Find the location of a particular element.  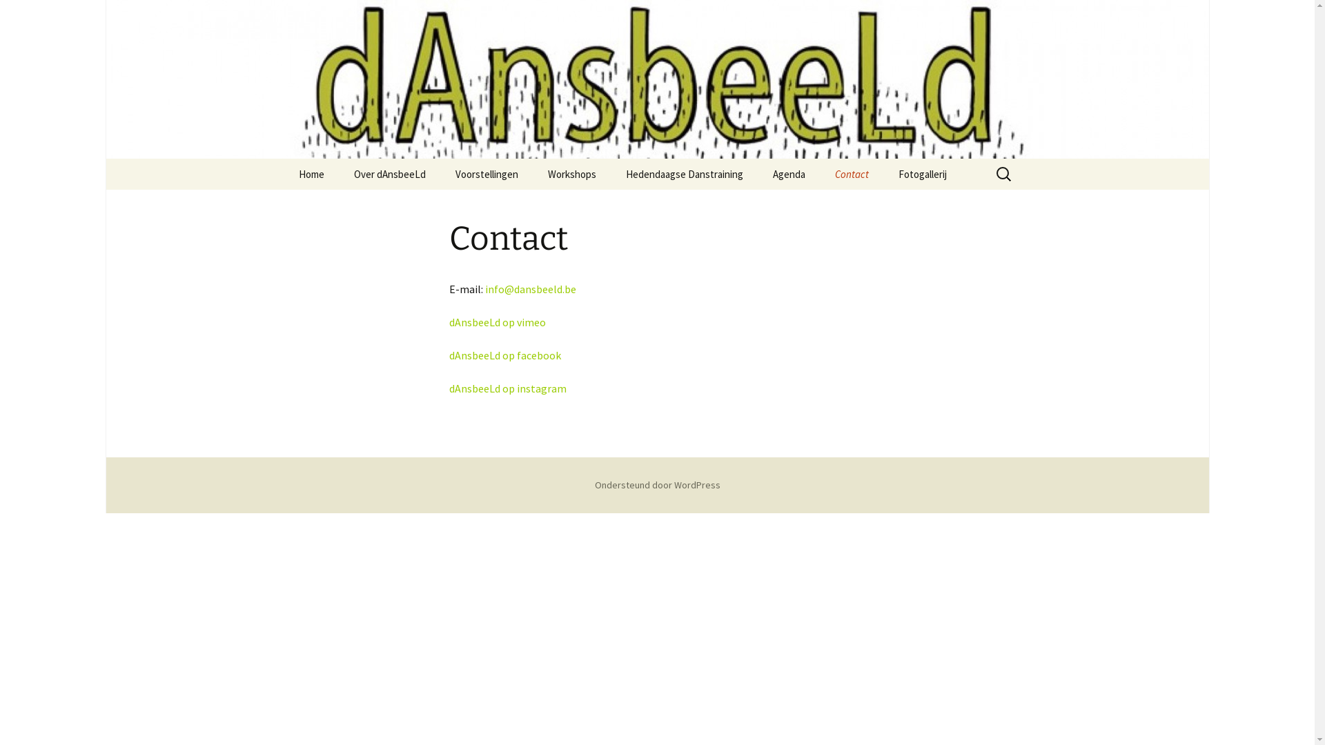

Fotogallerij is located at coordinates (923, 174).